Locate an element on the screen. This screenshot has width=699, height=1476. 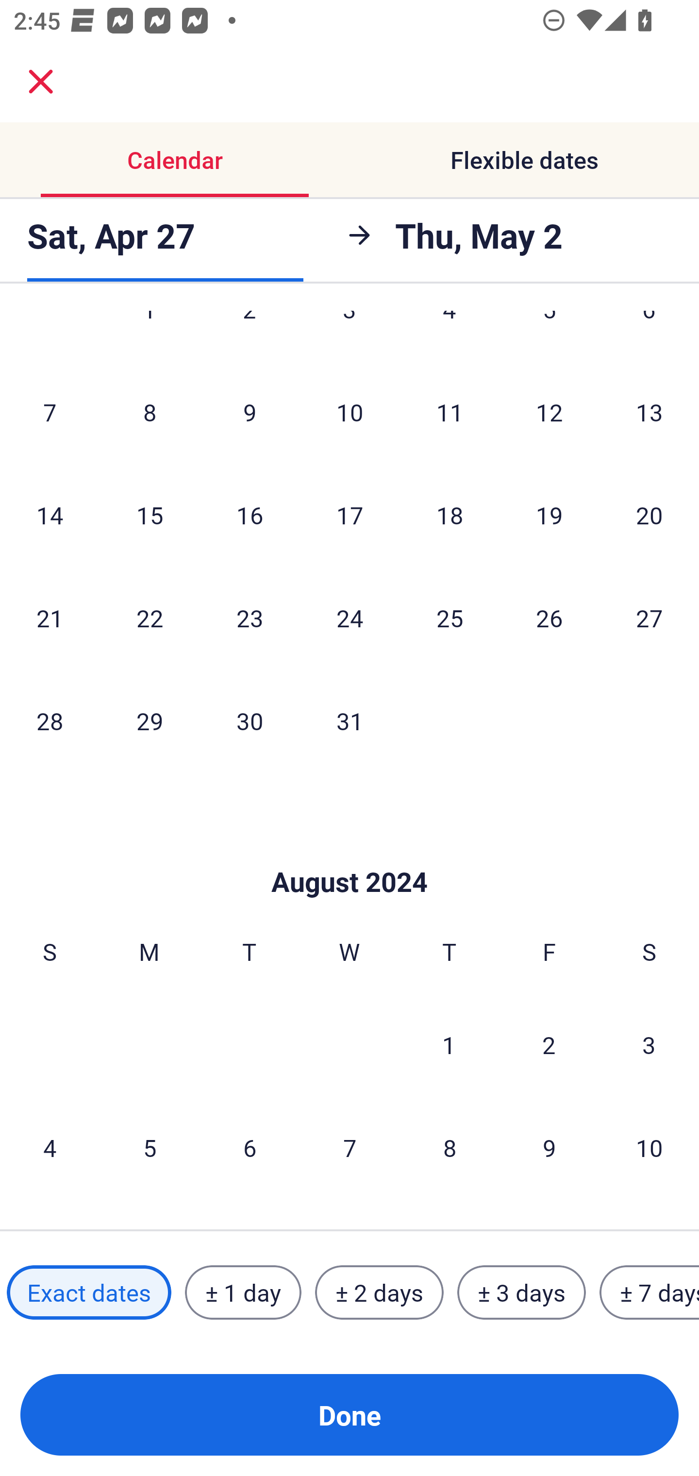
± 2 days is located at coordinates (380, 1292).